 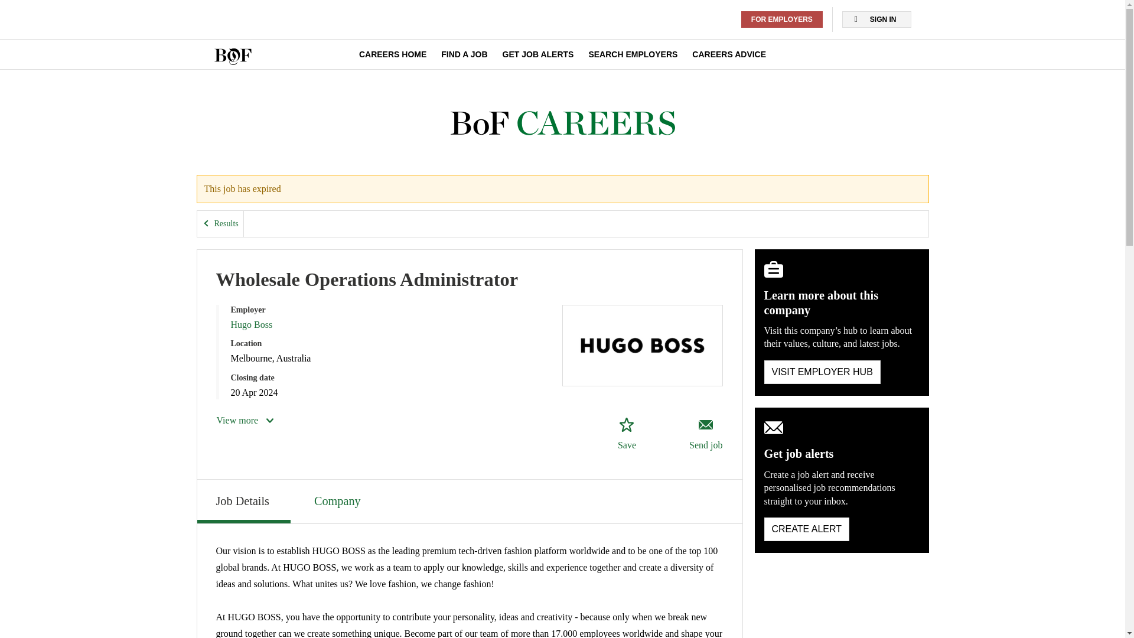 I want to click on Company, so click(x=338, y=500).